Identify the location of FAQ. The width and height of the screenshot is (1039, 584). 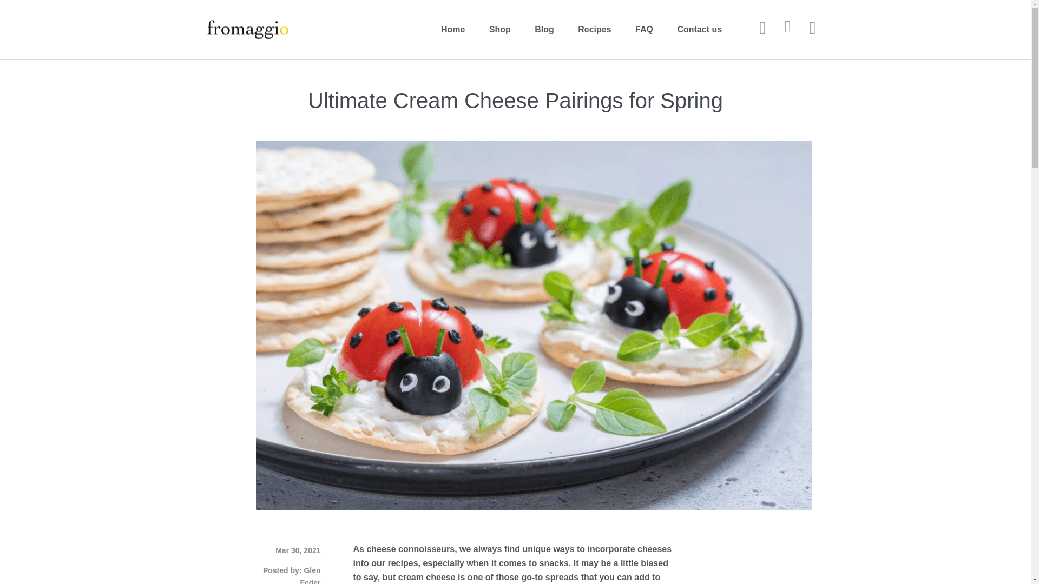
(644, 29).